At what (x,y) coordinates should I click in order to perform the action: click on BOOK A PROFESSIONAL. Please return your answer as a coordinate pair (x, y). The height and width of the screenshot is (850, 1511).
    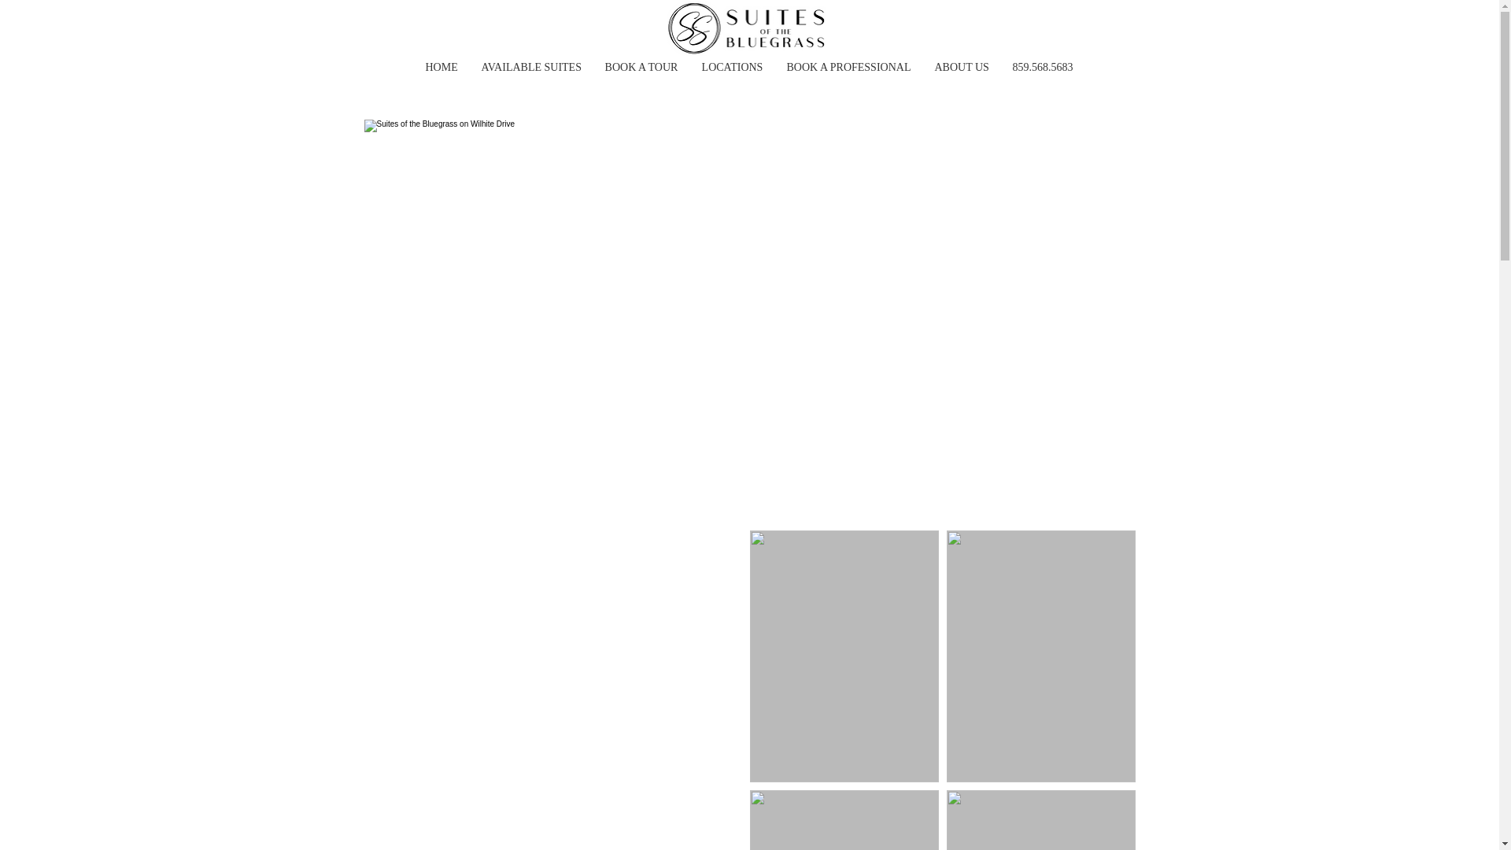
    Looking at the image, I should click on (848, 68).